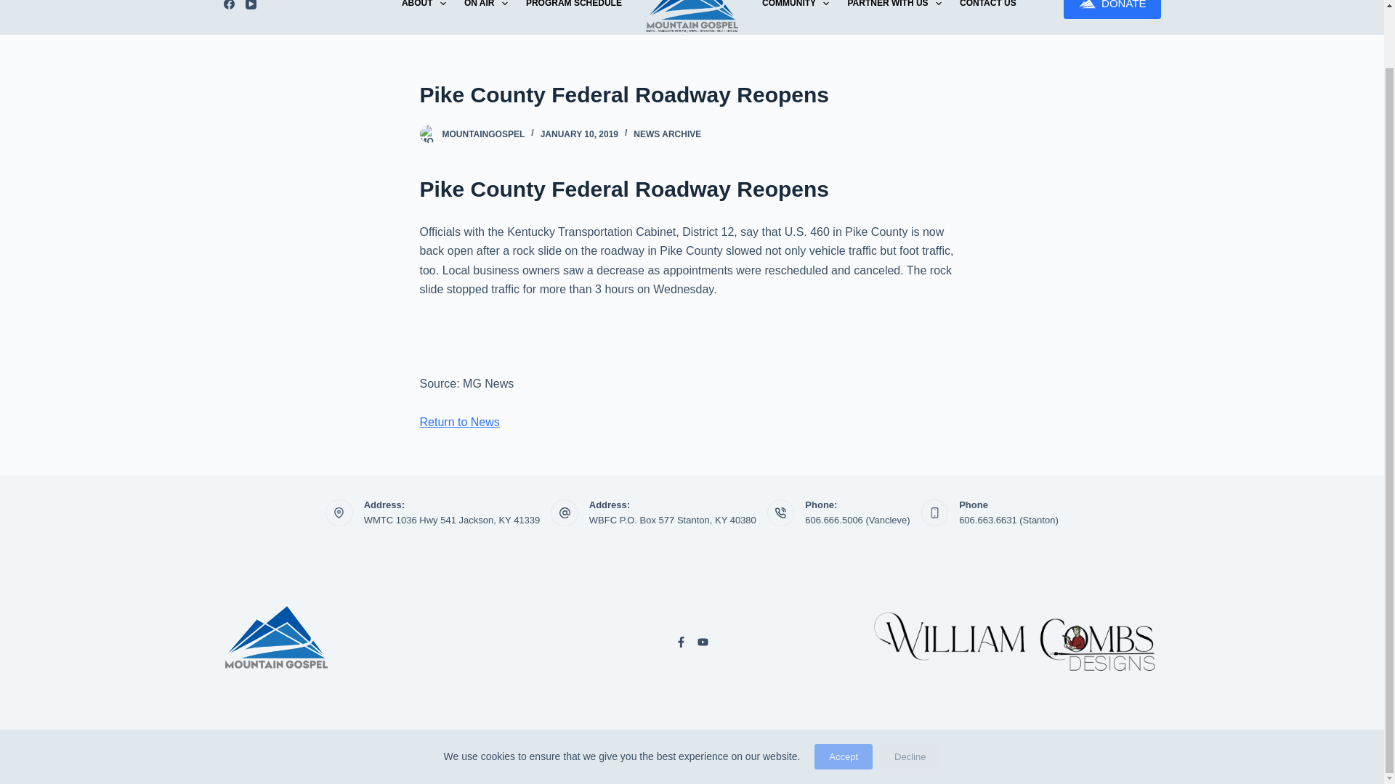 The width and height of the screenshot is (1395, 784). What do you see at coordinates (844, 693) in the screenshot?
I see `Accept` at bounding box center [844, 693].